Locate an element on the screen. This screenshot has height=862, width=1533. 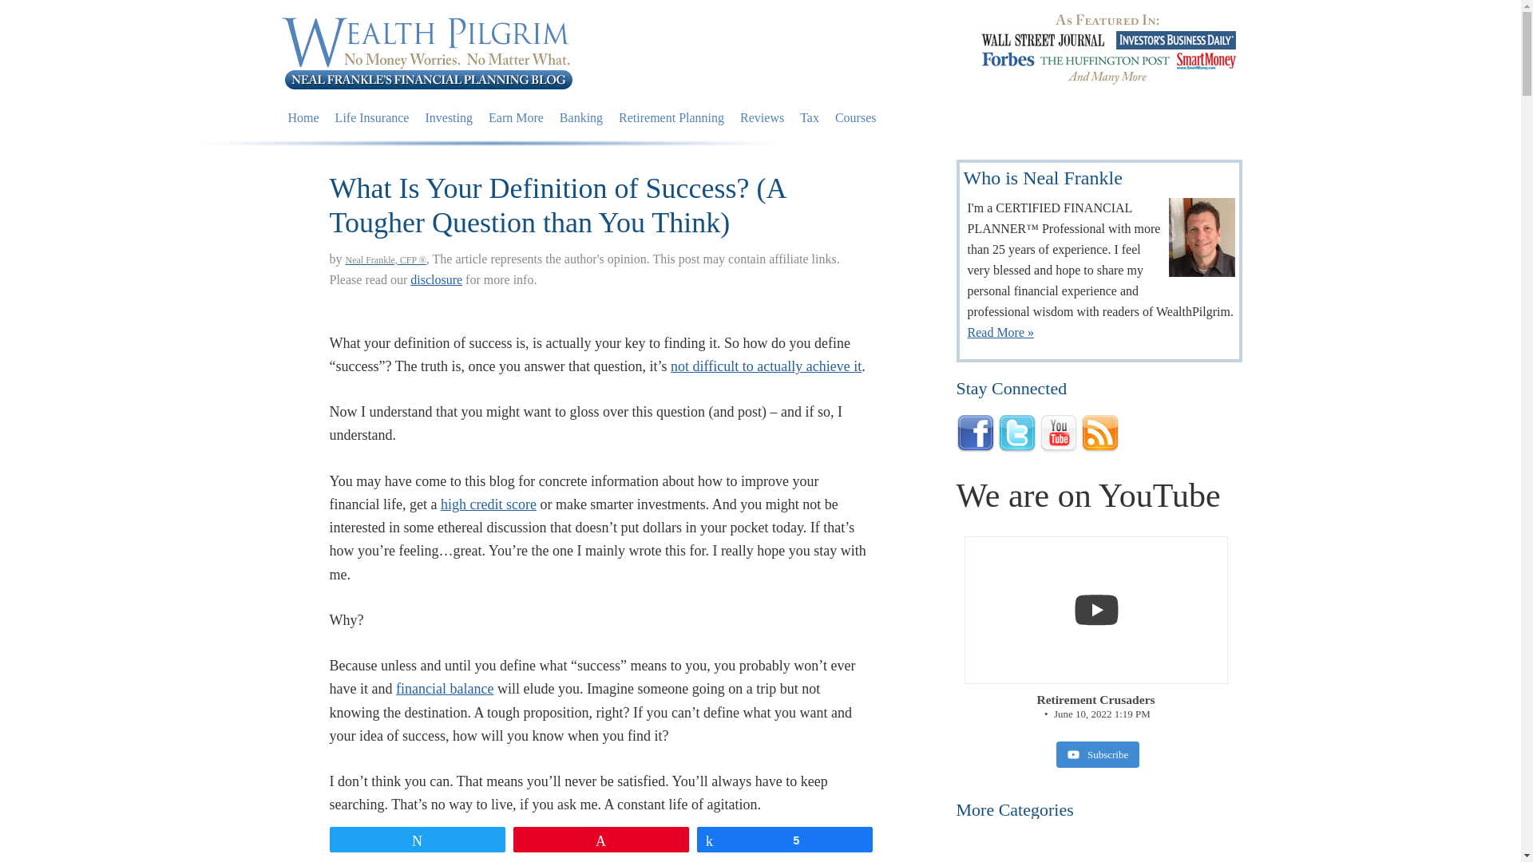
Banking is located at coordinates (581, 118).